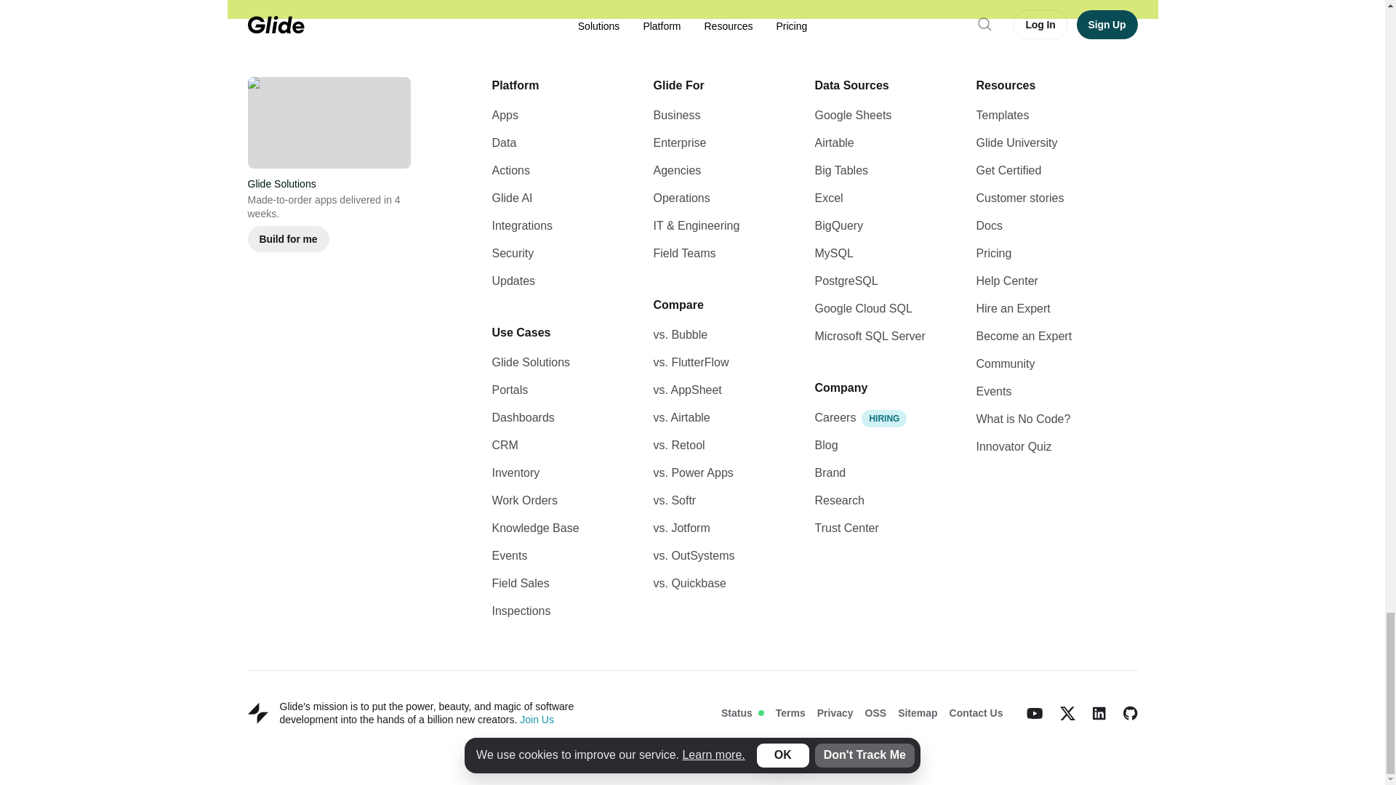  What do you see at coordinates (509, 555) in the screenshot?
I see `Events` at bounding box center [509, 555].